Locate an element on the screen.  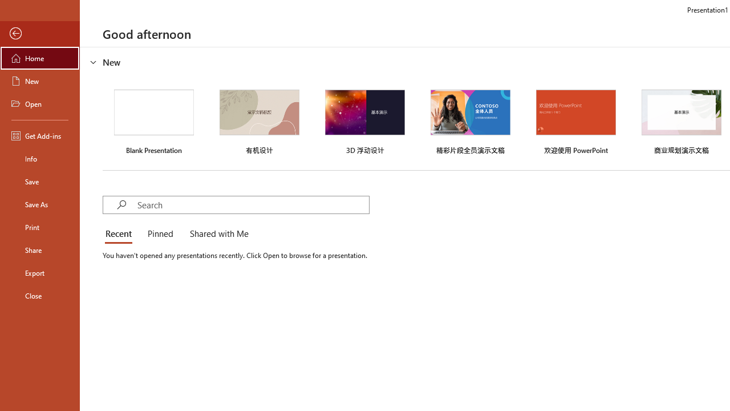
Save As is located at coordinates (40, 204).